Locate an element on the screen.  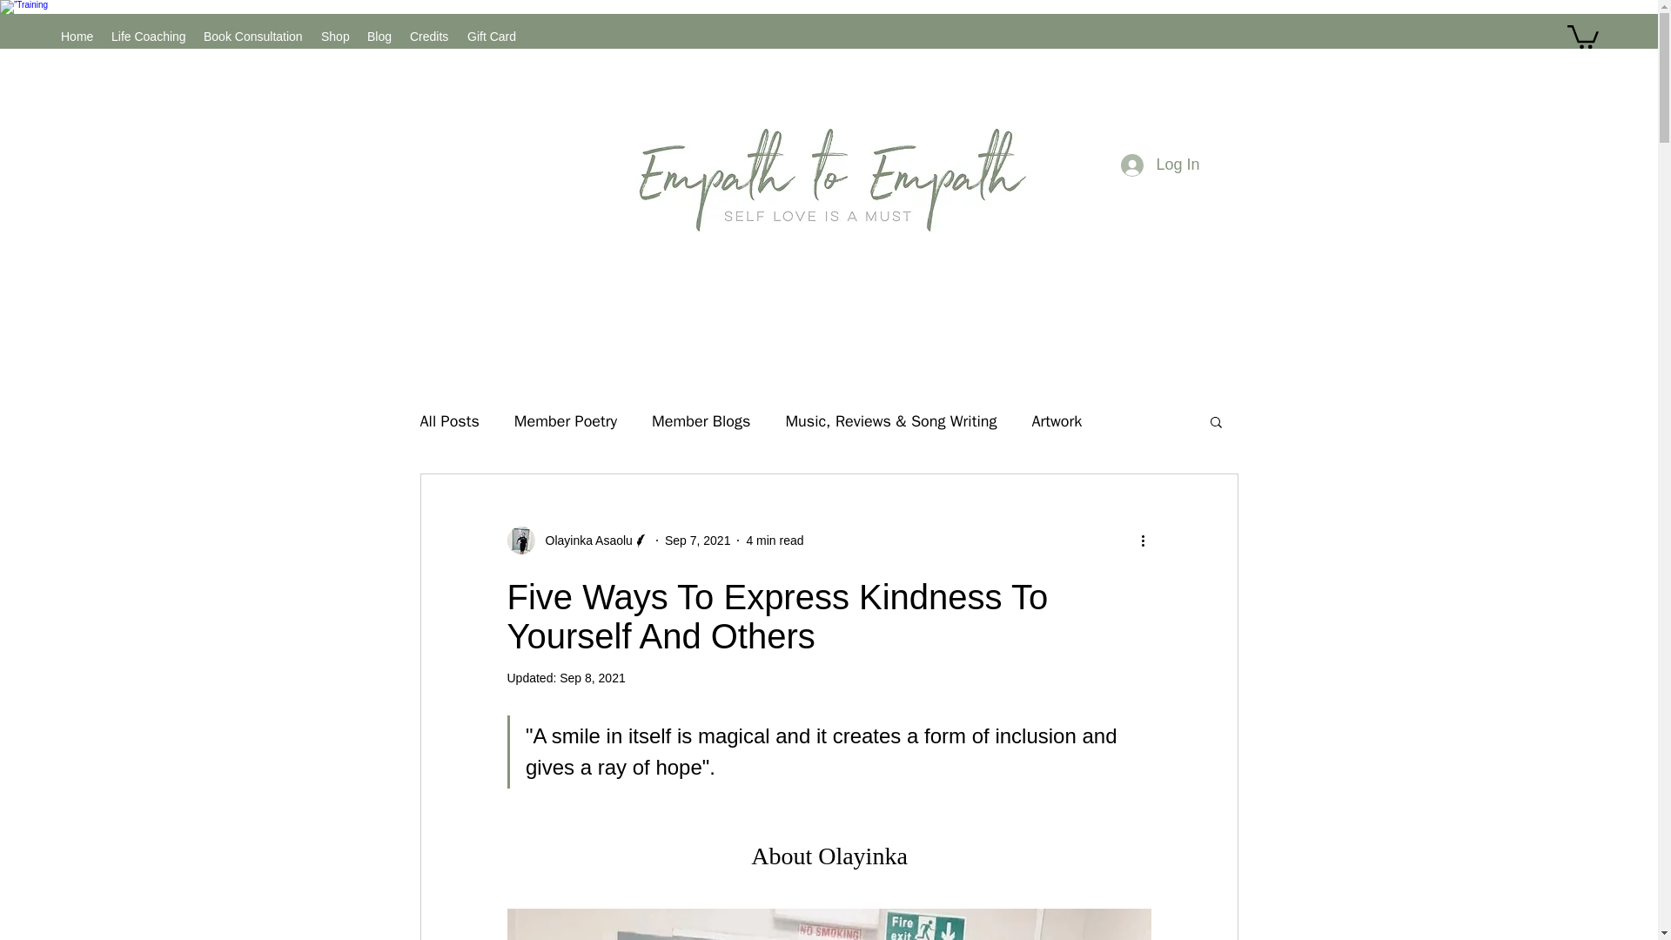
Blog is located at coordinates (379, 36).